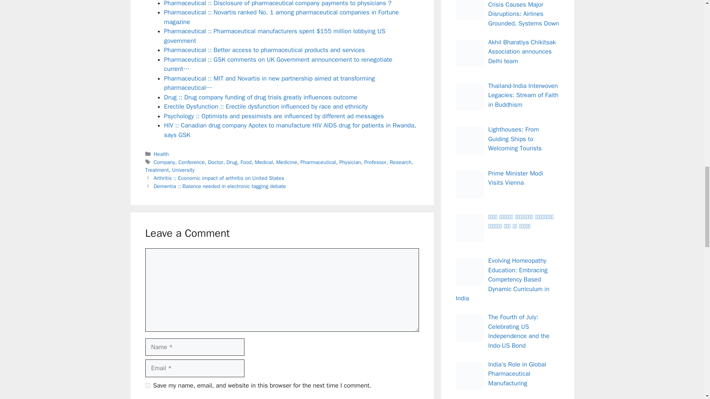  Describe the element at coordinates (318, 162) in the screenshot. I see `Pharmaceutical` at that location.